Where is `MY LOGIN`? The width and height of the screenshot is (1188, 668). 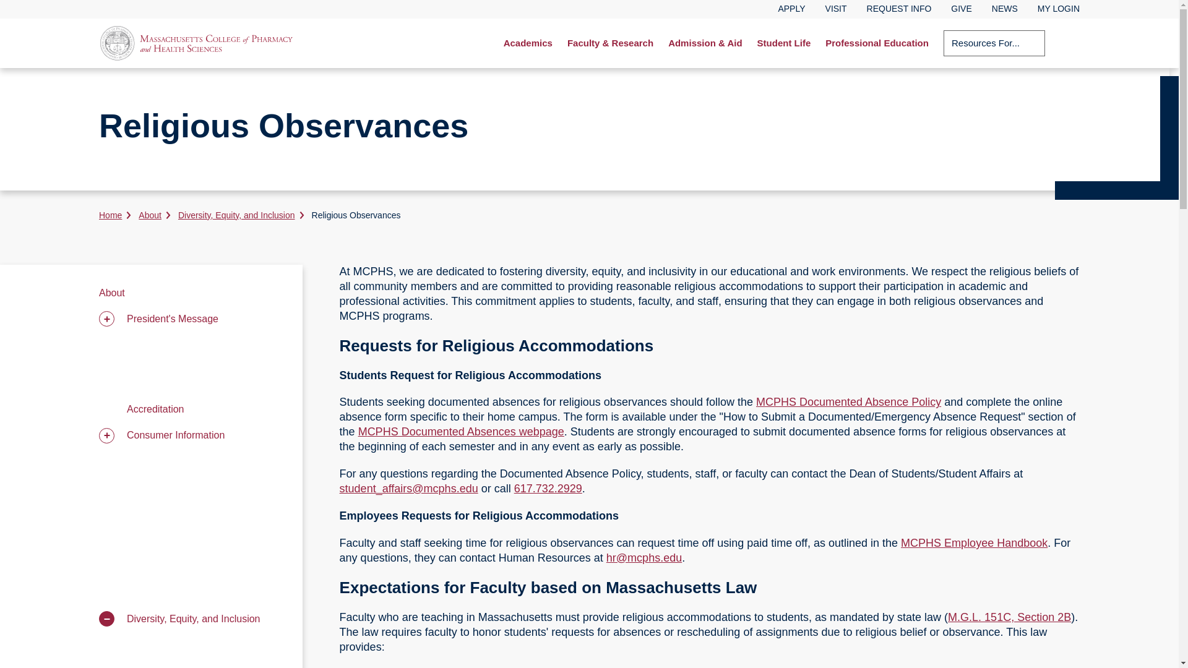 MY LOGIN is located at coordinates (1058, 9).